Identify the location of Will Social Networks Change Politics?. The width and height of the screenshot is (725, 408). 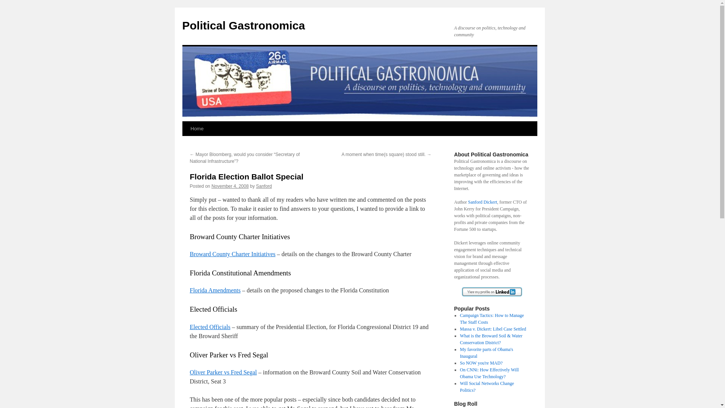
(487, 387).